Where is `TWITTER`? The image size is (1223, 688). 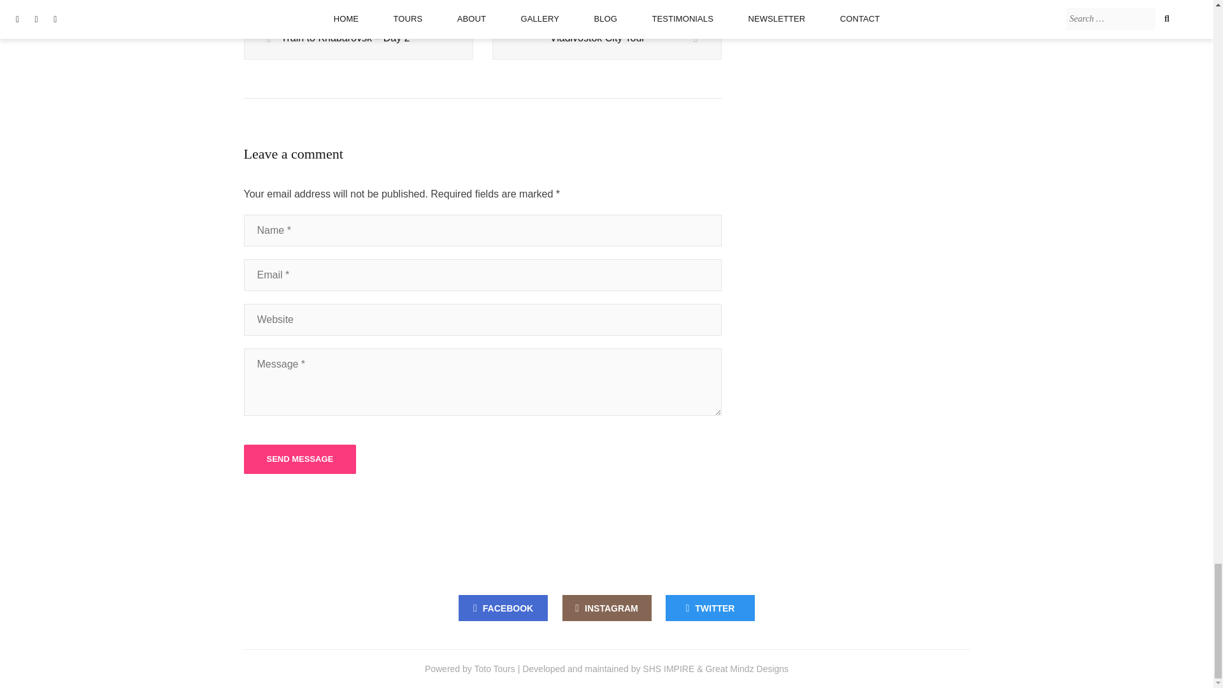 TWITTER is located at coordinates (710, 608).